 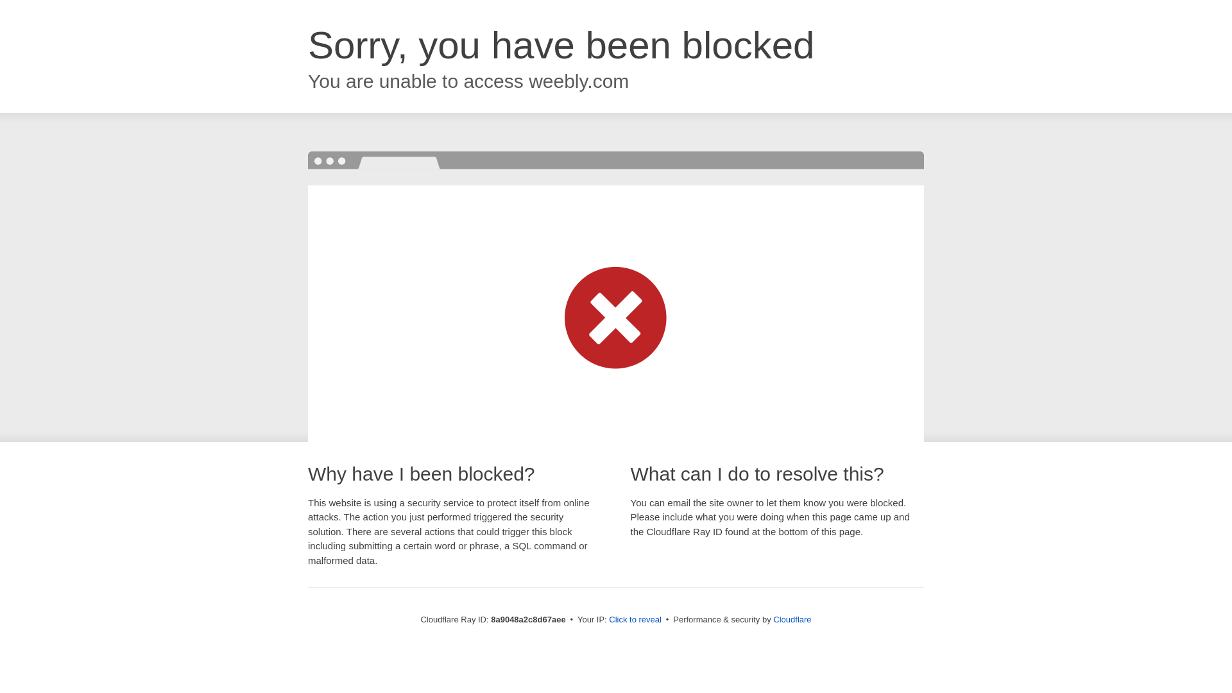 What do you see at coordinates (792, 619) in the screenshot?
I see `Cloudflare` at bounding box center [792, 619].